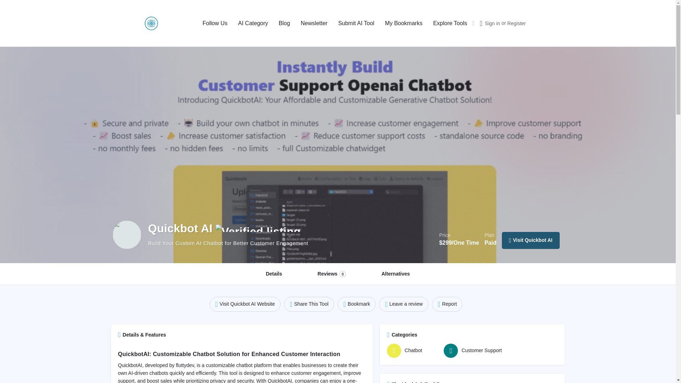 This screenshot has width=681, height=383. Describe the element at coordinates (395, 274) in the screenshot. I see `Alternatives` at that location.